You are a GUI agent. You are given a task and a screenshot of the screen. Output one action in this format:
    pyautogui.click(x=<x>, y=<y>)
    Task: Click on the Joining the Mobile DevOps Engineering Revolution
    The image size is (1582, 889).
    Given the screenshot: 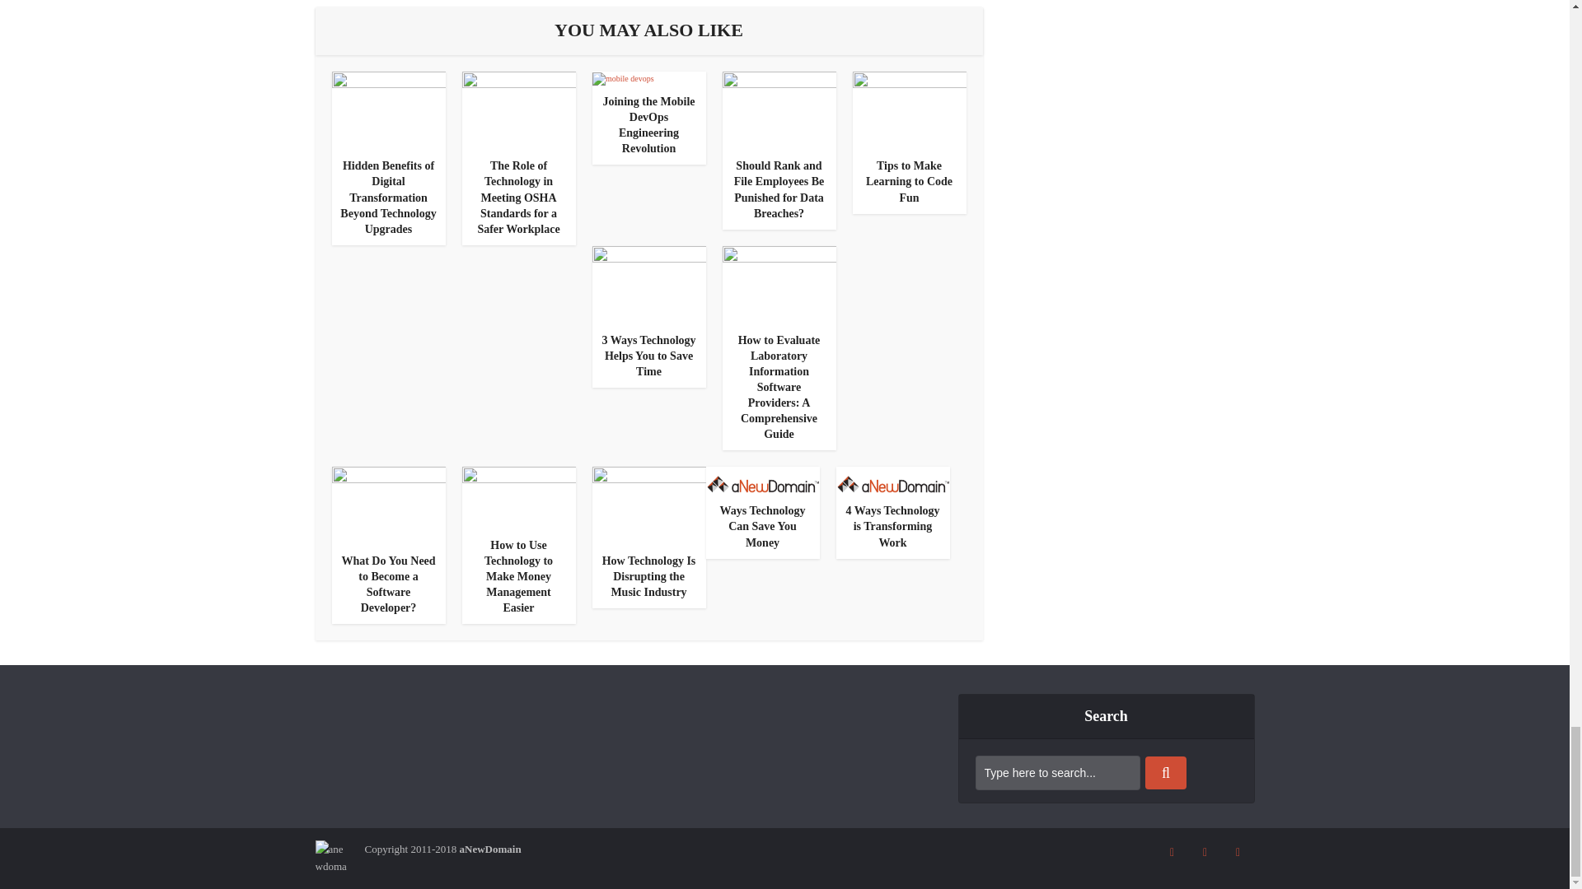 What is the action you would take?
    pyautogui.click(x=648, y=124)
    